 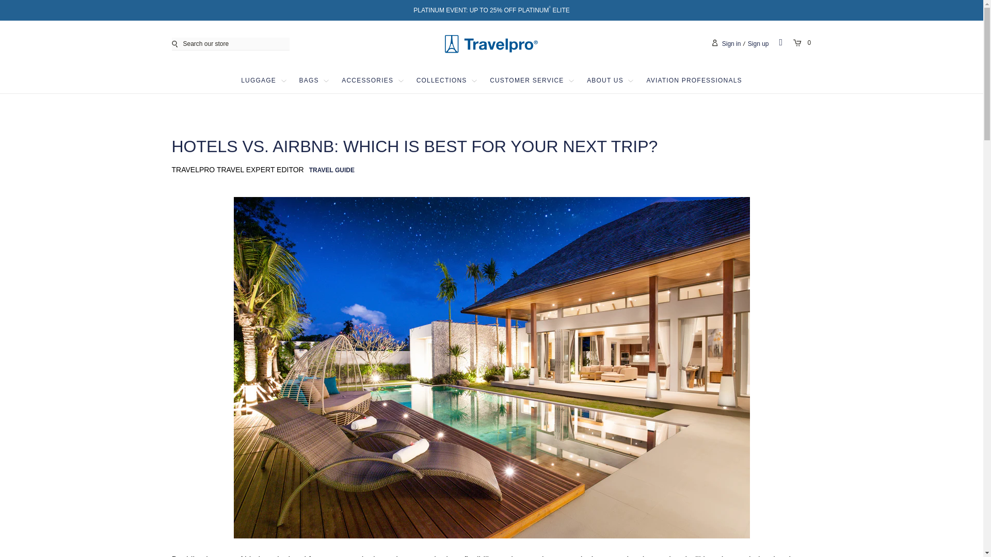 What do you see at coordinates (732, 43) in the screenshot?
I see `Sign in` at bounding box center [732, 43].